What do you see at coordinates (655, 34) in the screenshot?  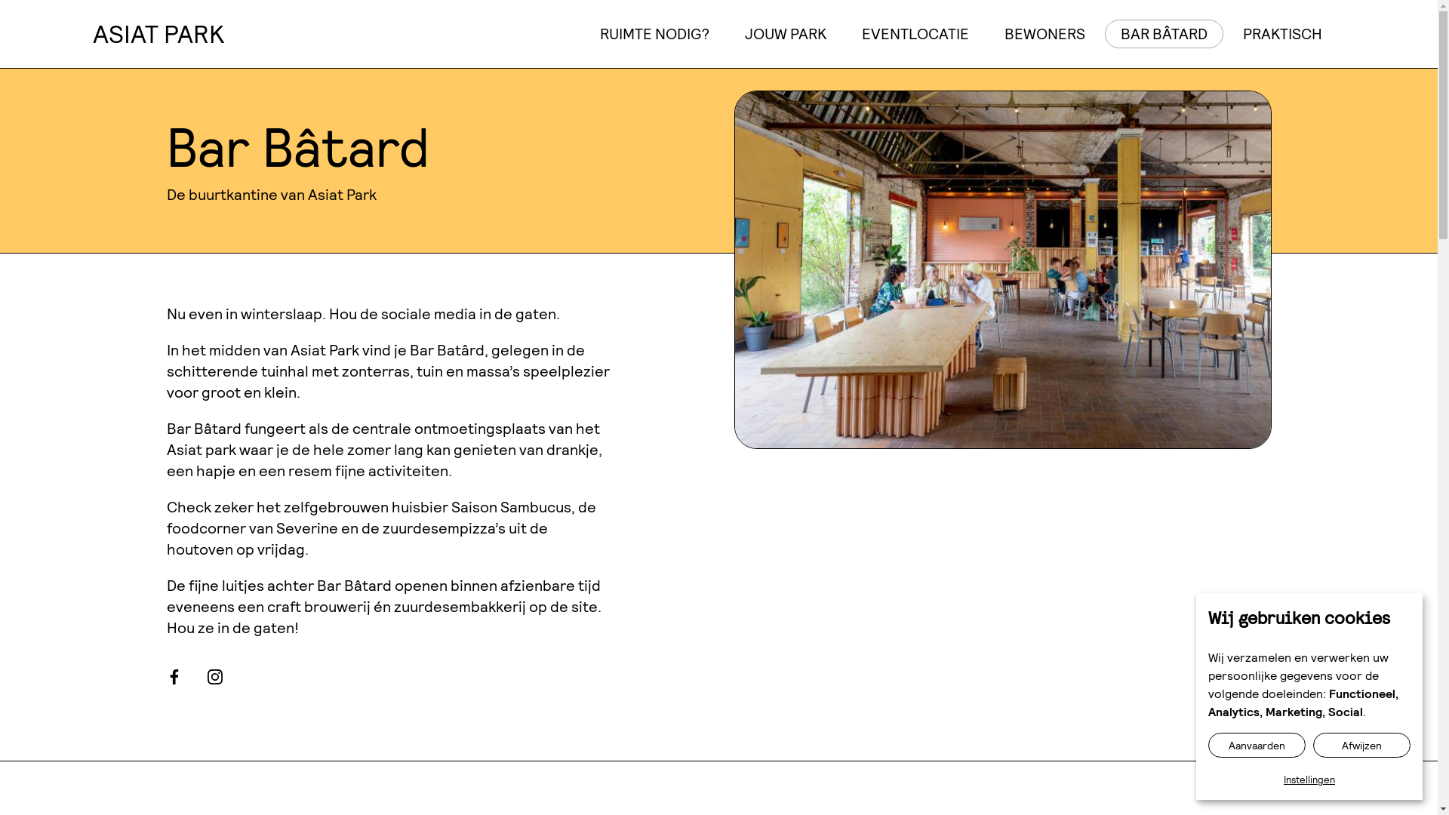 I see `RUIMTE NODIG?` at bounding box center [655, 34].